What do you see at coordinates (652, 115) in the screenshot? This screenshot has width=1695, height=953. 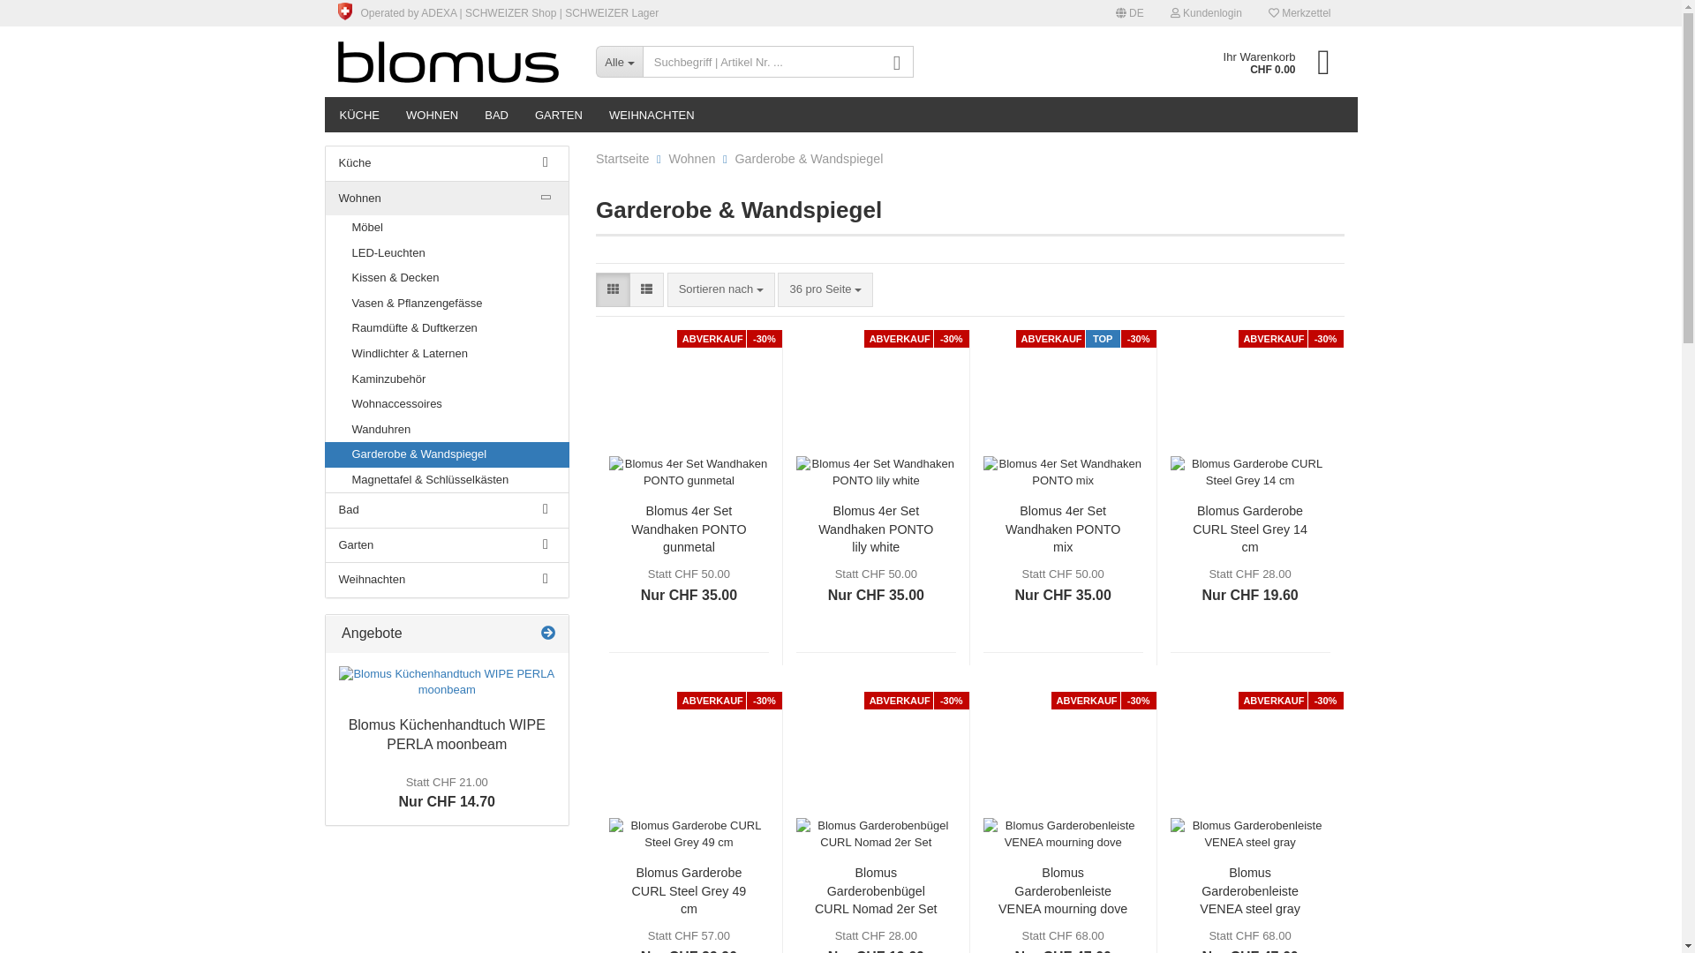 I see `WEIHNACHTEN` at bounding box center [652, 115].